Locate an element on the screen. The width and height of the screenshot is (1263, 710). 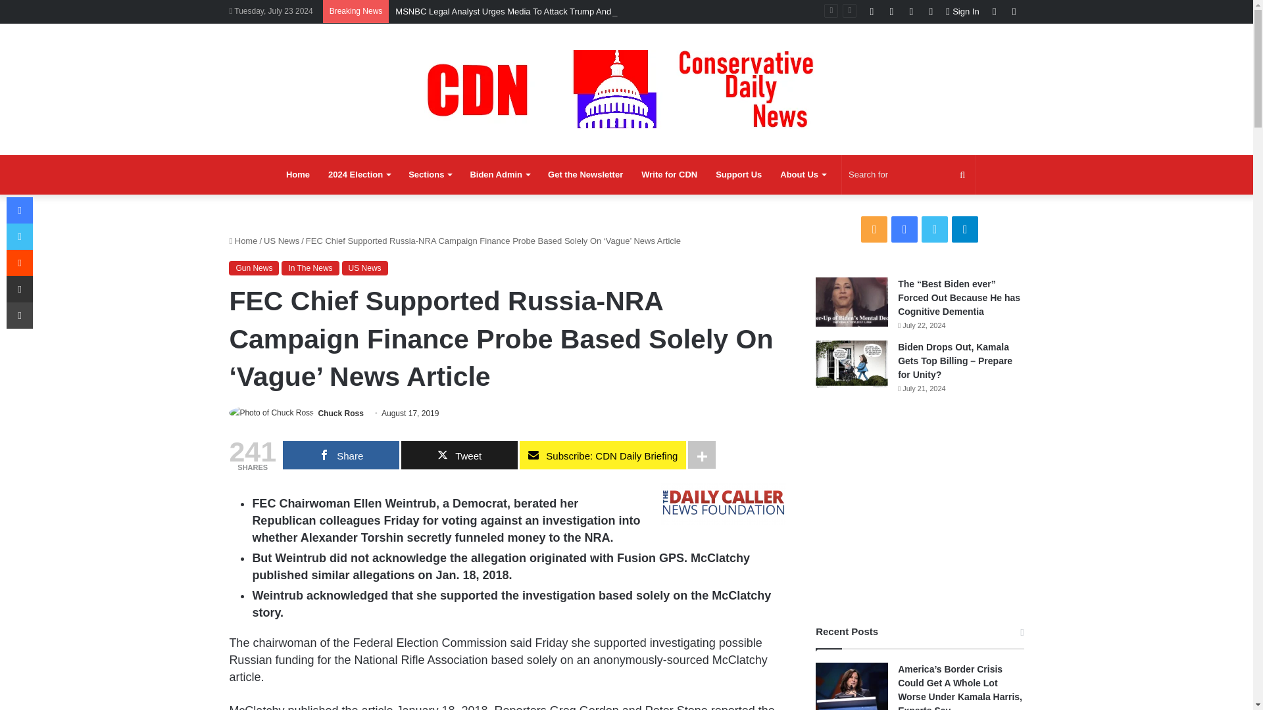
Get the Newsletter is located at coordinates (585, 175).